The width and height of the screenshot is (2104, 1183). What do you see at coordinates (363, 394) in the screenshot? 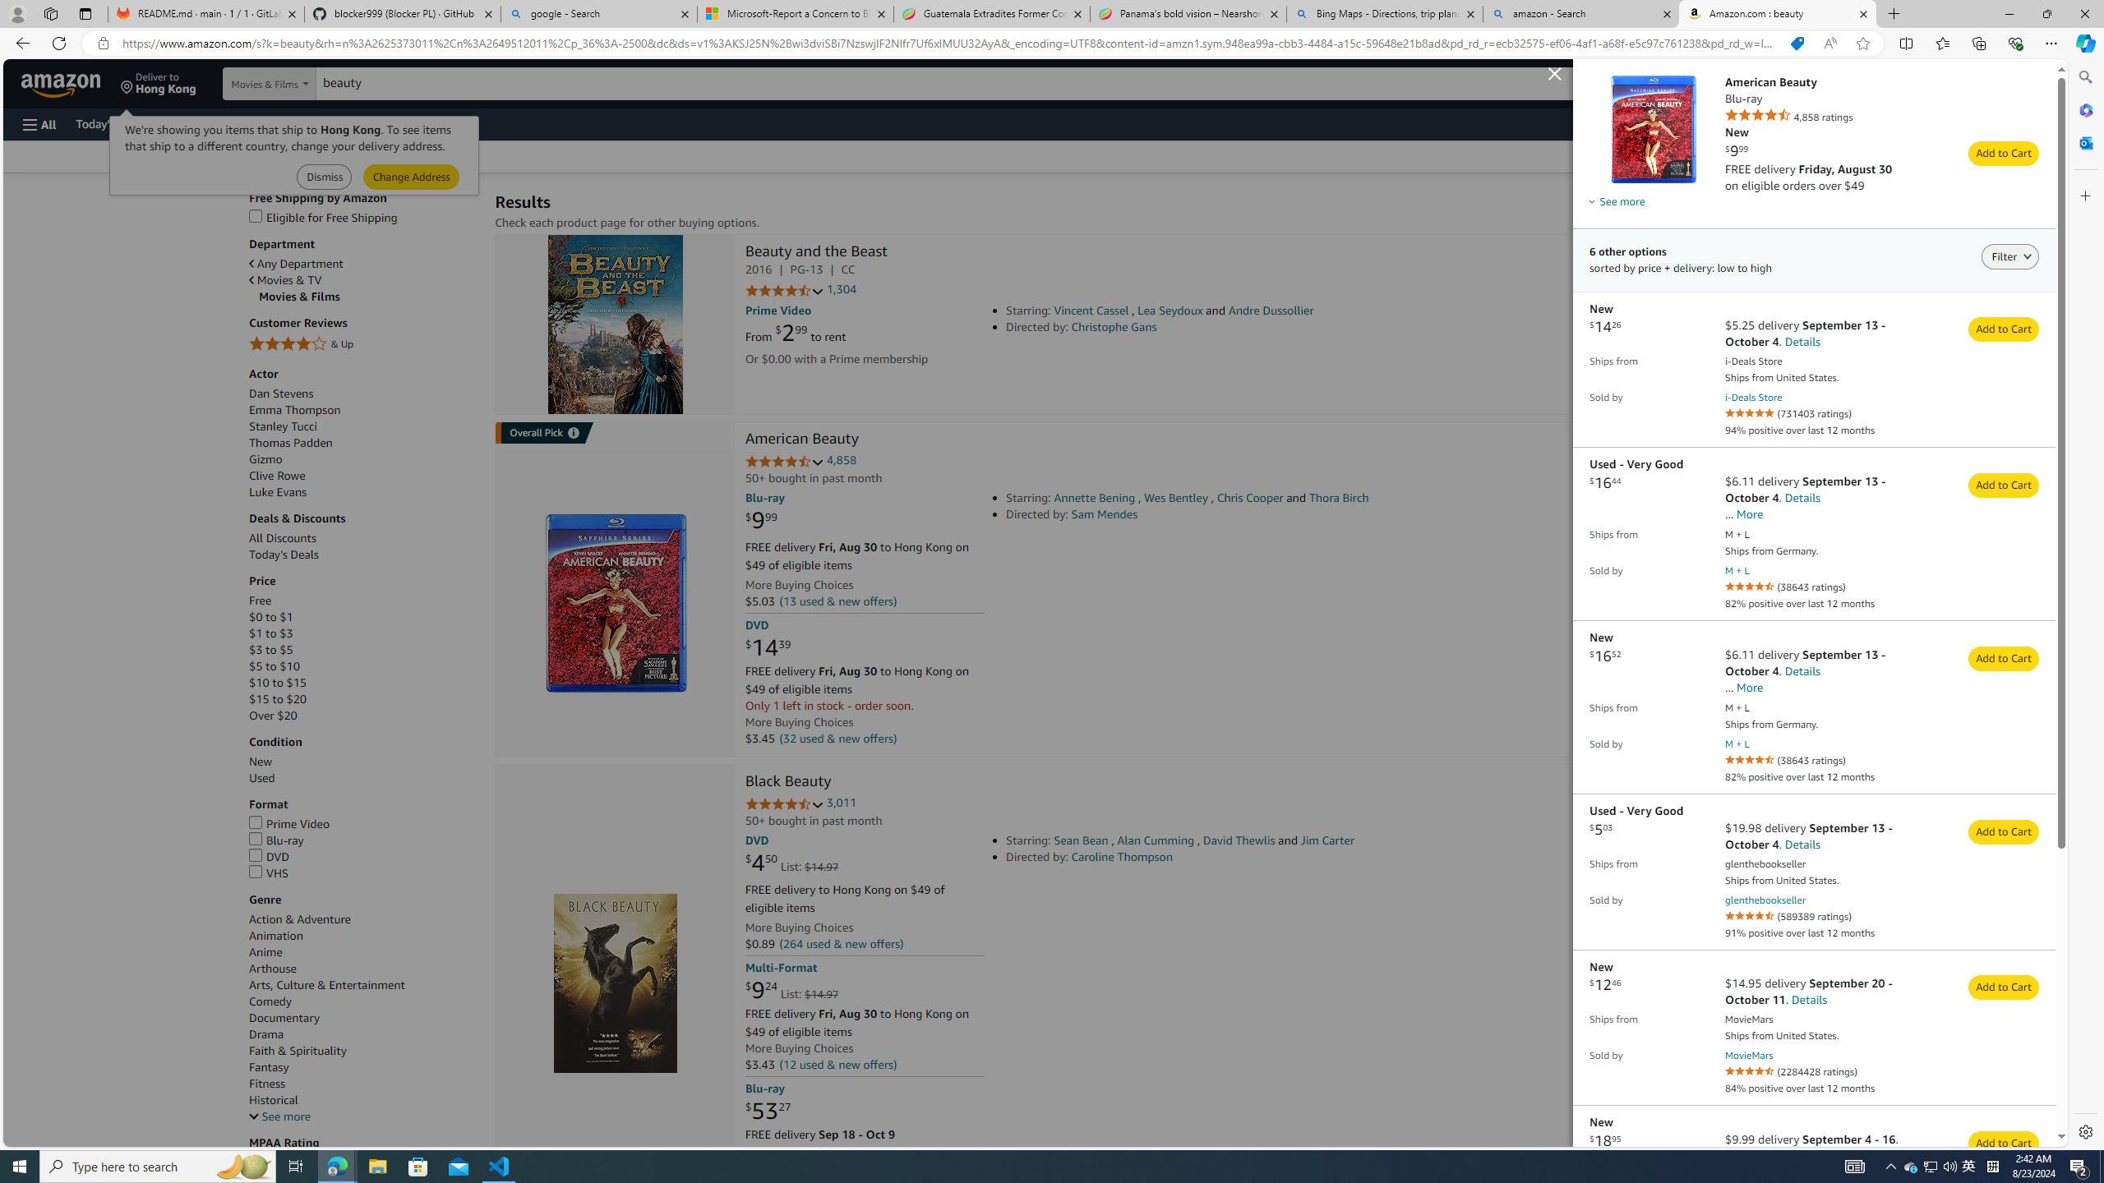
I see `Dan Stevens` at bounding box center [363, 394].